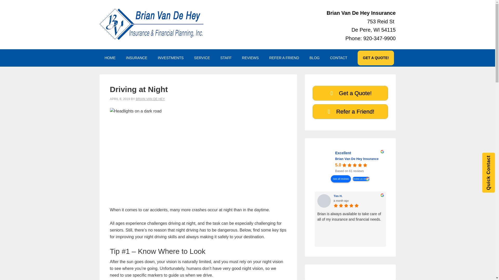  I want to click on REVIEWS, so click(250, 58).